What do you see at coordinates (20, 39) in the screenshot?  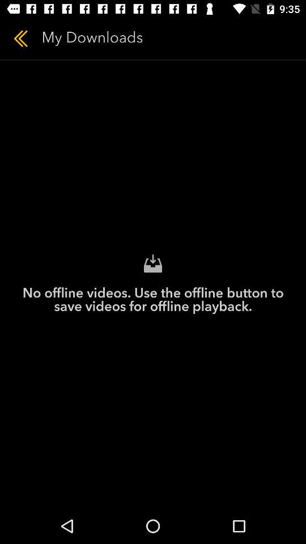 I see `tap item to the left of my downloads icon` at bounding box center [20, 39].